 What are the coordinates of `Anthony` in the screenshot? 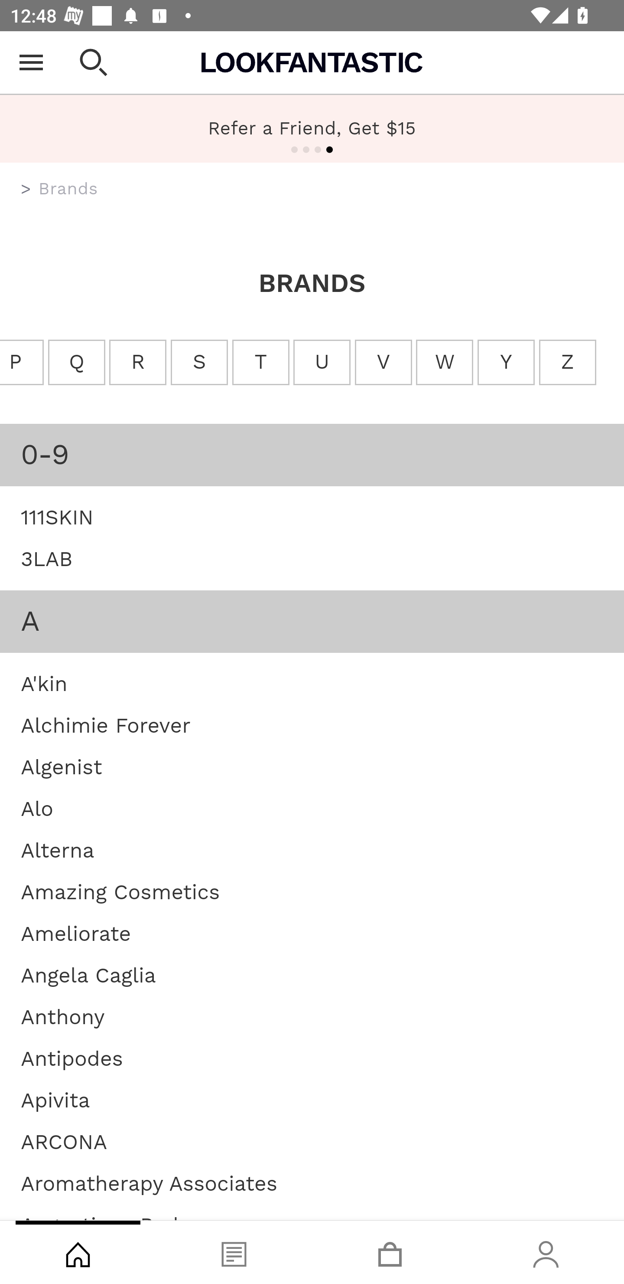 It's located at (63, 1016).